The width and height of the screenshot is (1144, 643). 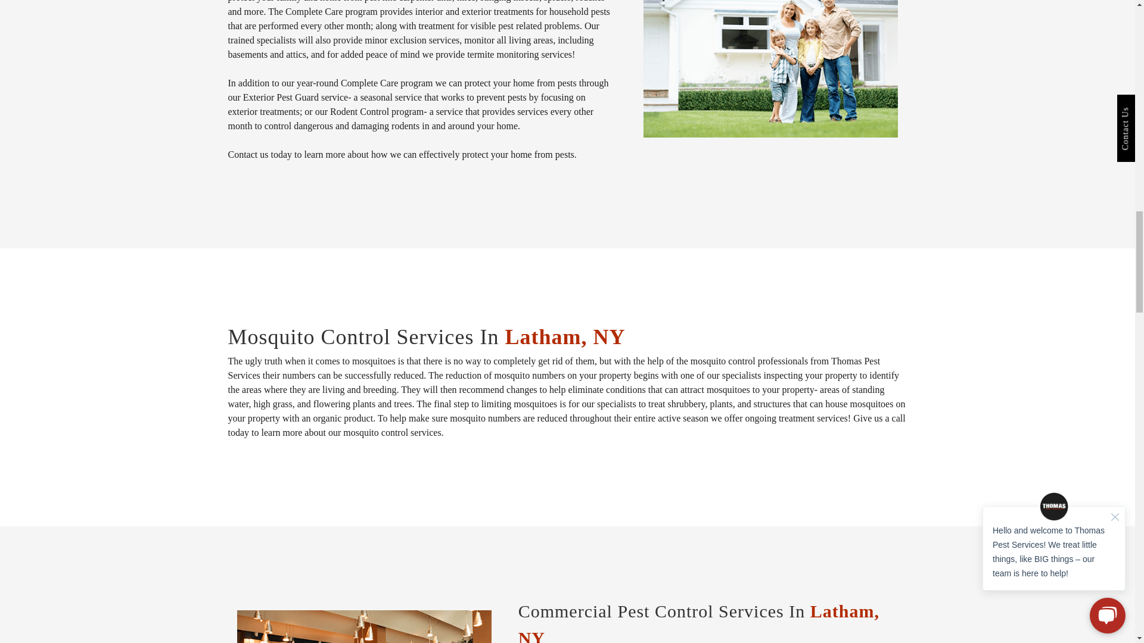 I want to click on family-in-front-of-latham-ny-home, so click(x=770, y=69).